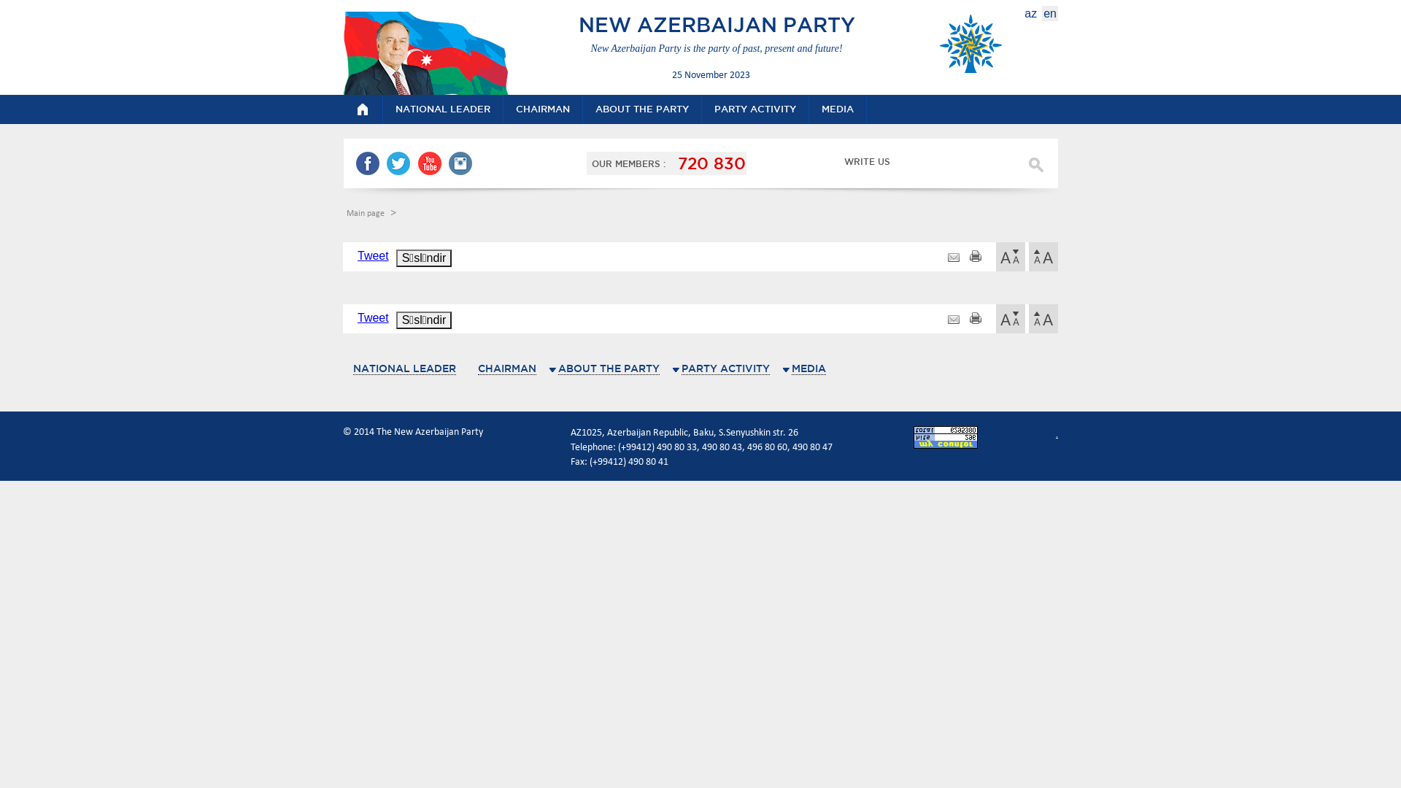 The width and height of the screenshot is (1401, 788). Describe the element at coordinates (507, 369) in the screenshot. I see `CHAIRMAN` at that location.